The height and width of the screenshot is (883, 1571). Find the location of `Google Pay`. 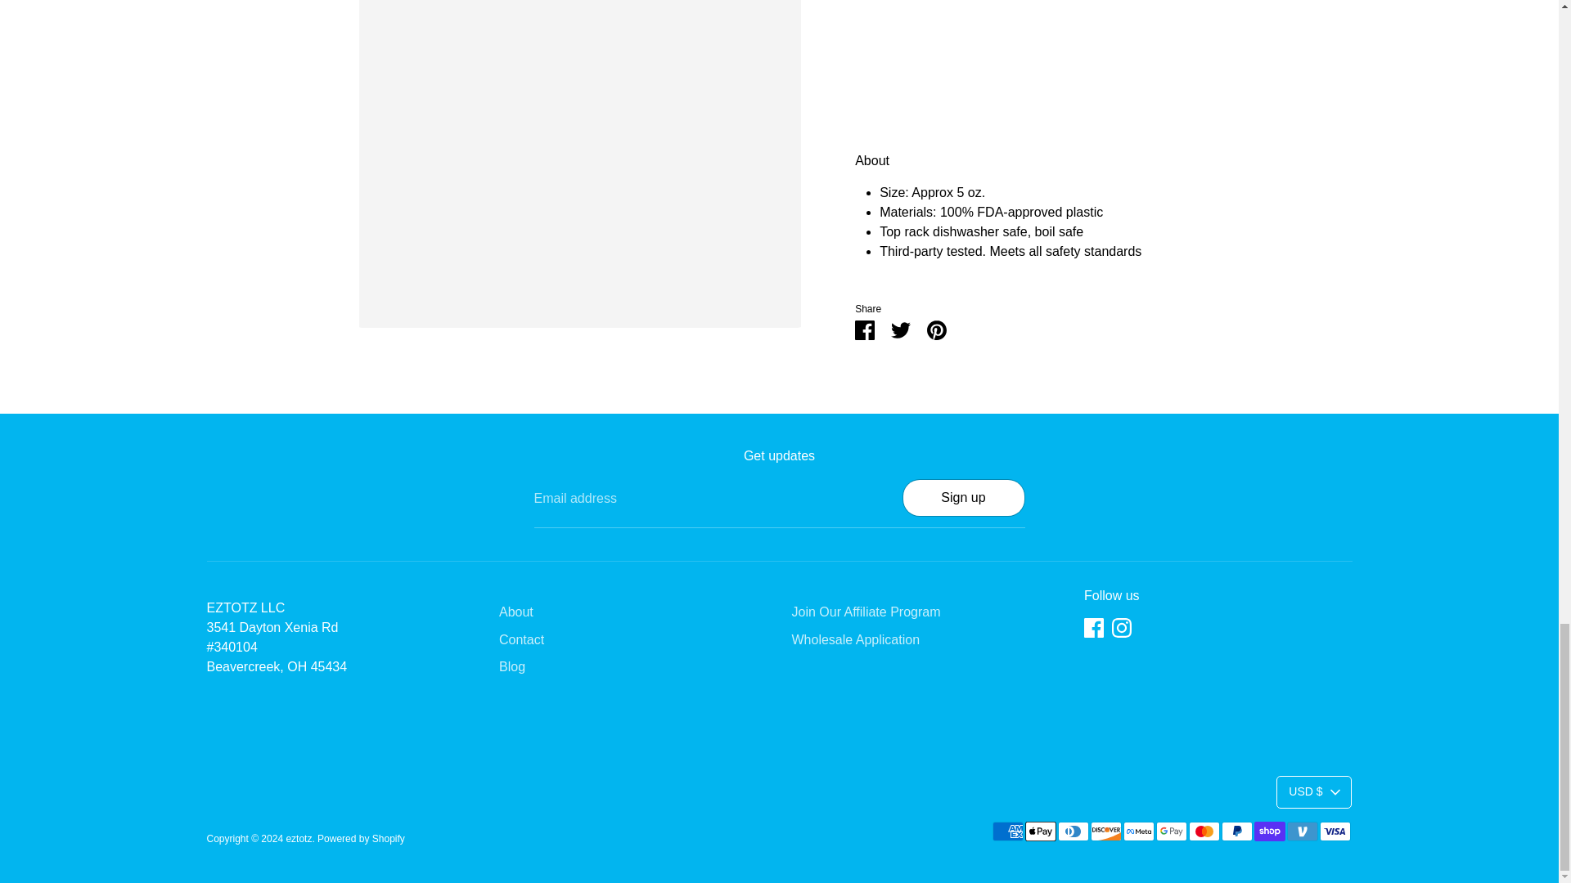

Google Pay is located at coordinates (1170, 831).